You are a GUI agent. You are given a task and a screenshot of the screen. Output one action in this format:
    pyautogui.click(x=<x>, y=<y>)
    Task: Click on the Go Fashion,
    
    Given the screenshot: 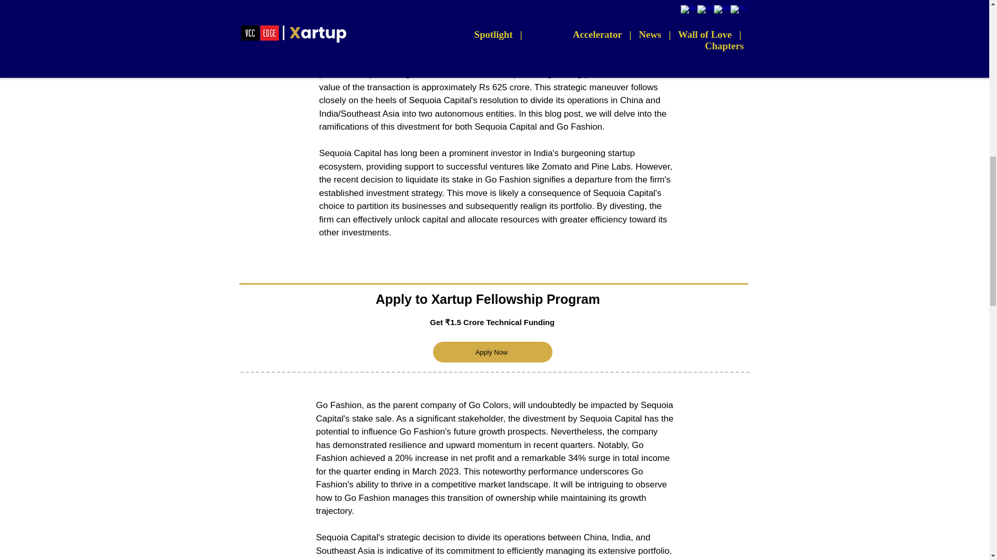 What is the action you would take?
    pyautogui.click(x=352, y=48)
    